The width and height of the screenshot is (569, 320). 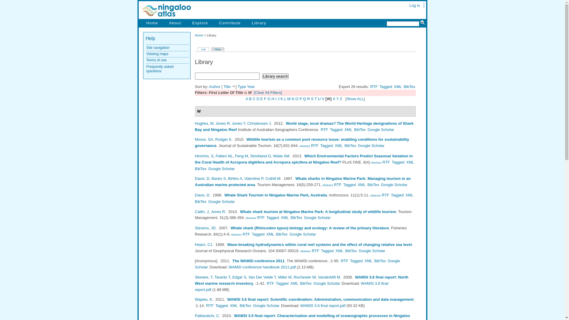 What do you see at coordinates (323, 99) in the screenshot?
I see `V` at bounding box center [323, 99].